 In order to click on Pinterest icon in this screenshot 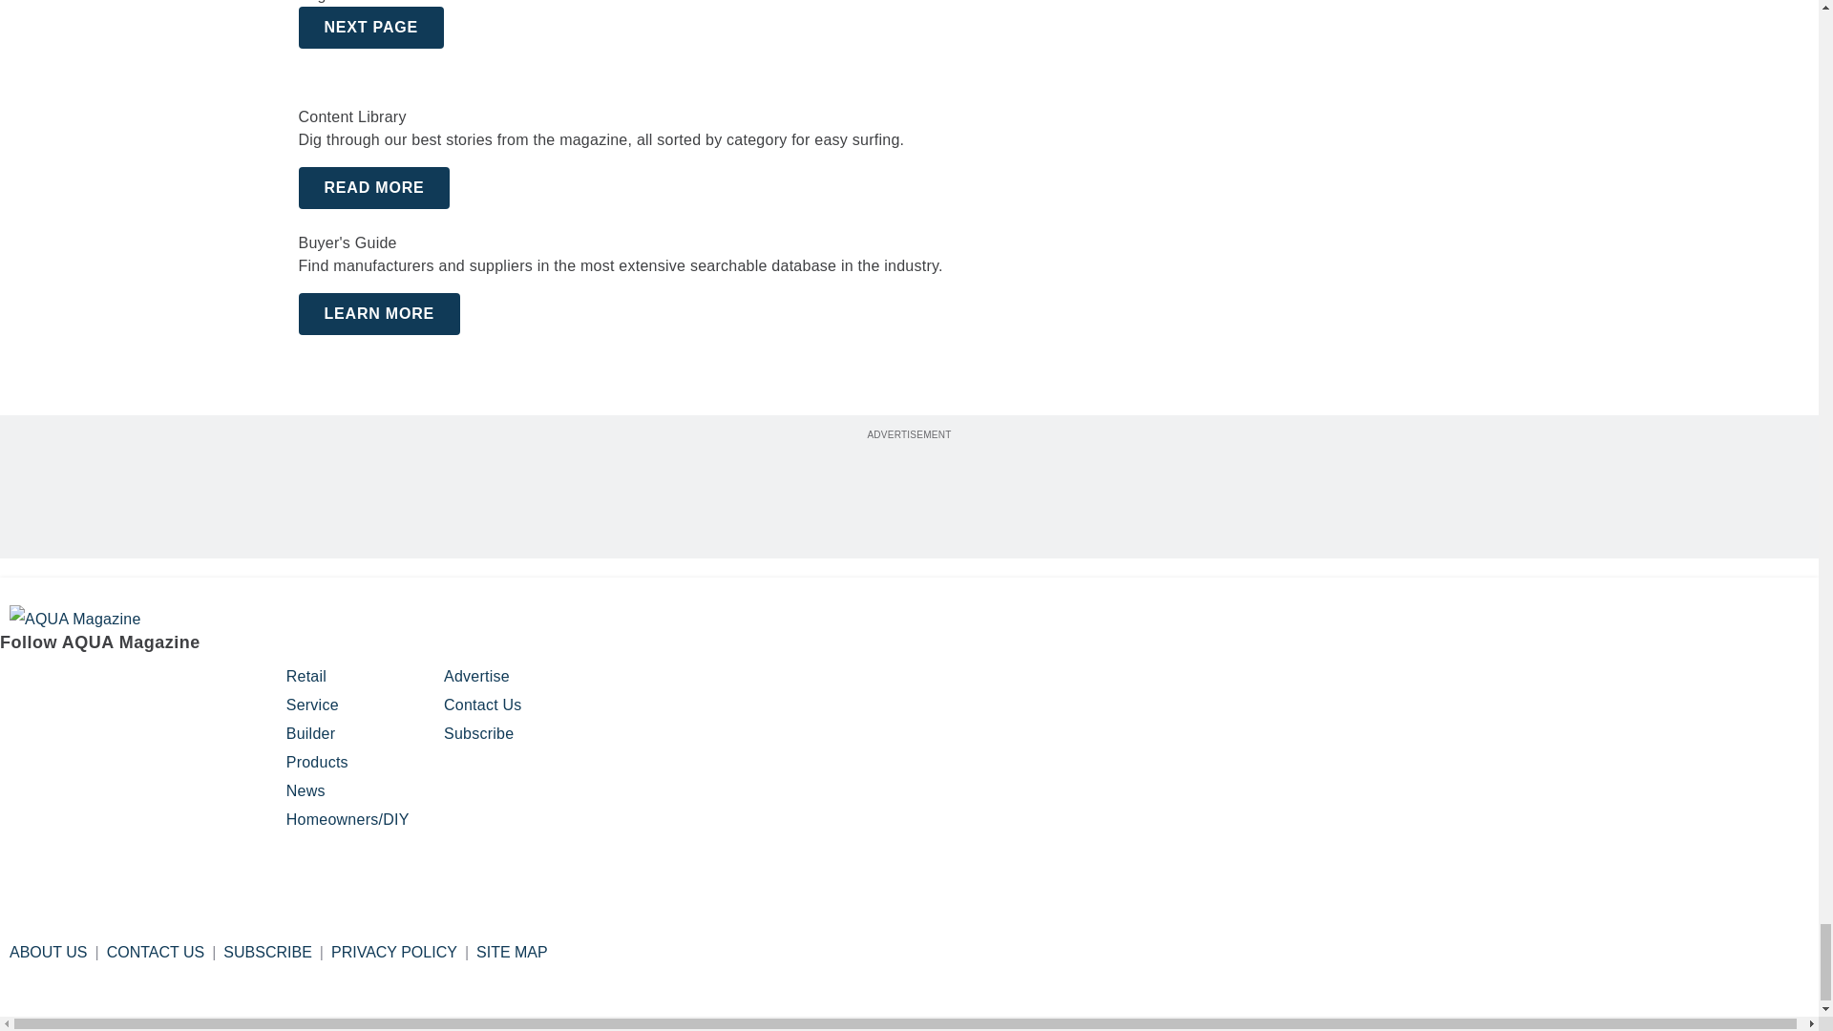, I will do `click(115, 684)`.